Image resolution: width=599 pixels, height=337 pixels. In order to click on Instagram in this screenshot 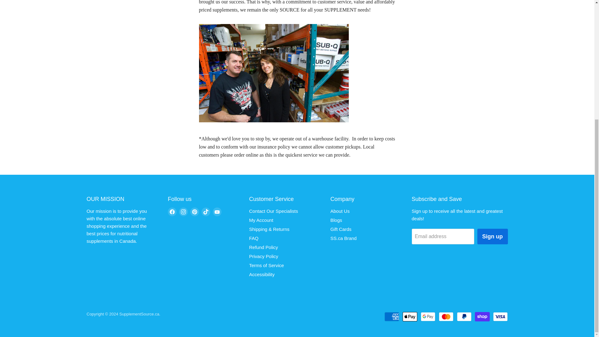, I will do `click(183, 212)`.